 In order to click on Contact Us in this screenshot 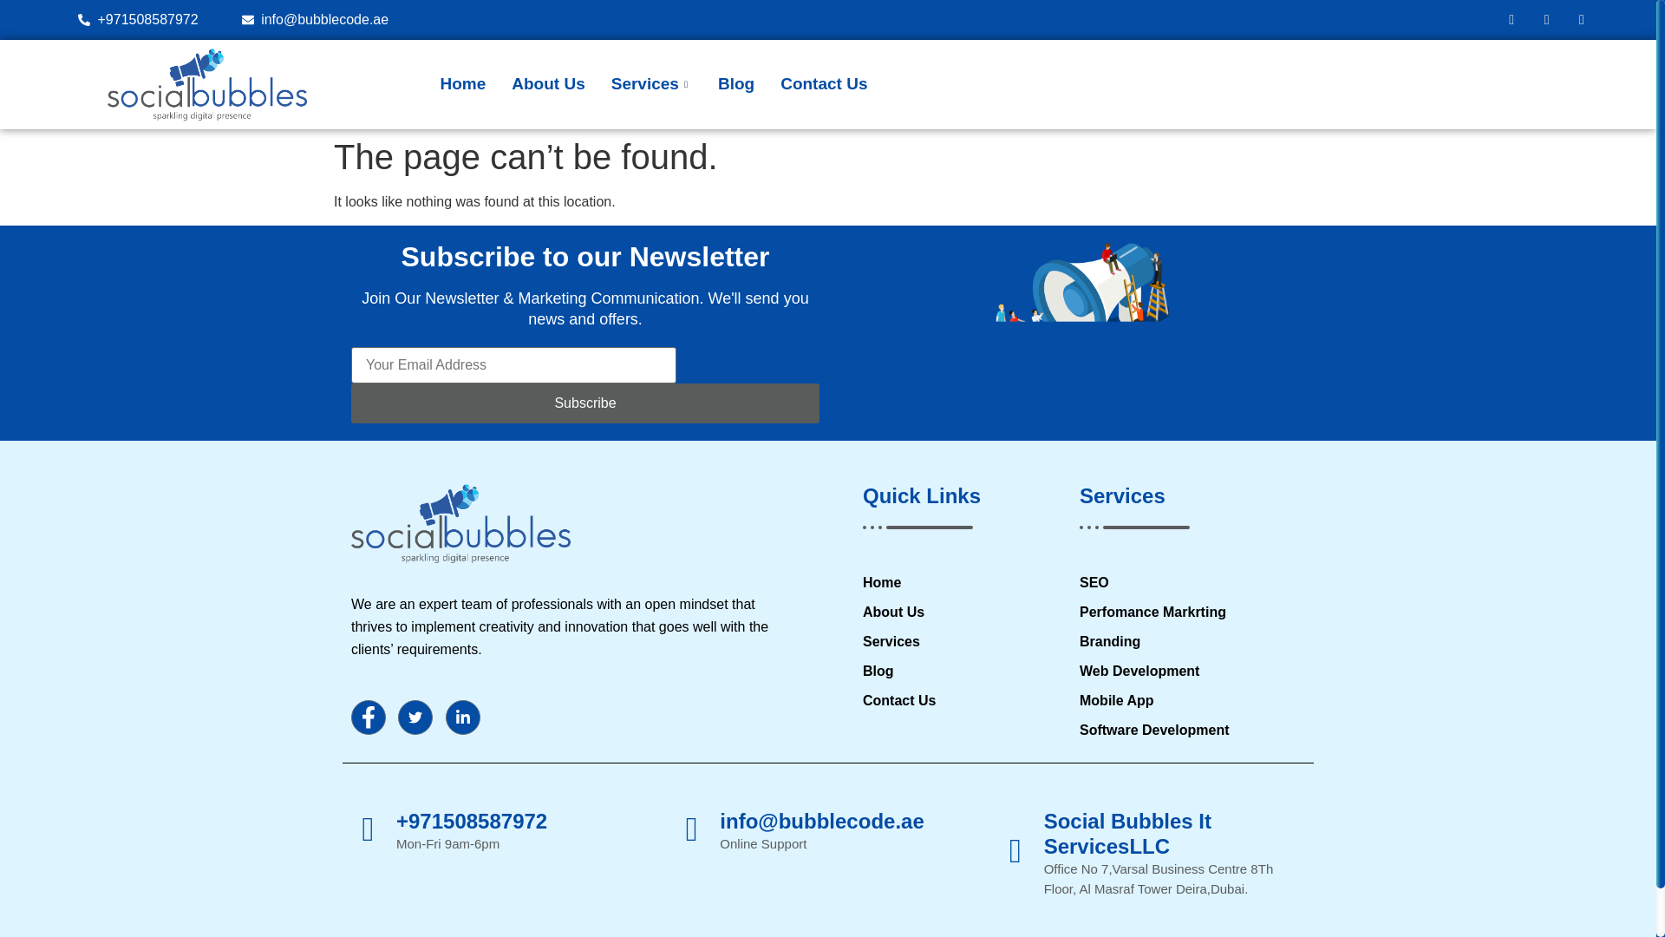, I will do `click(962, 700)`.